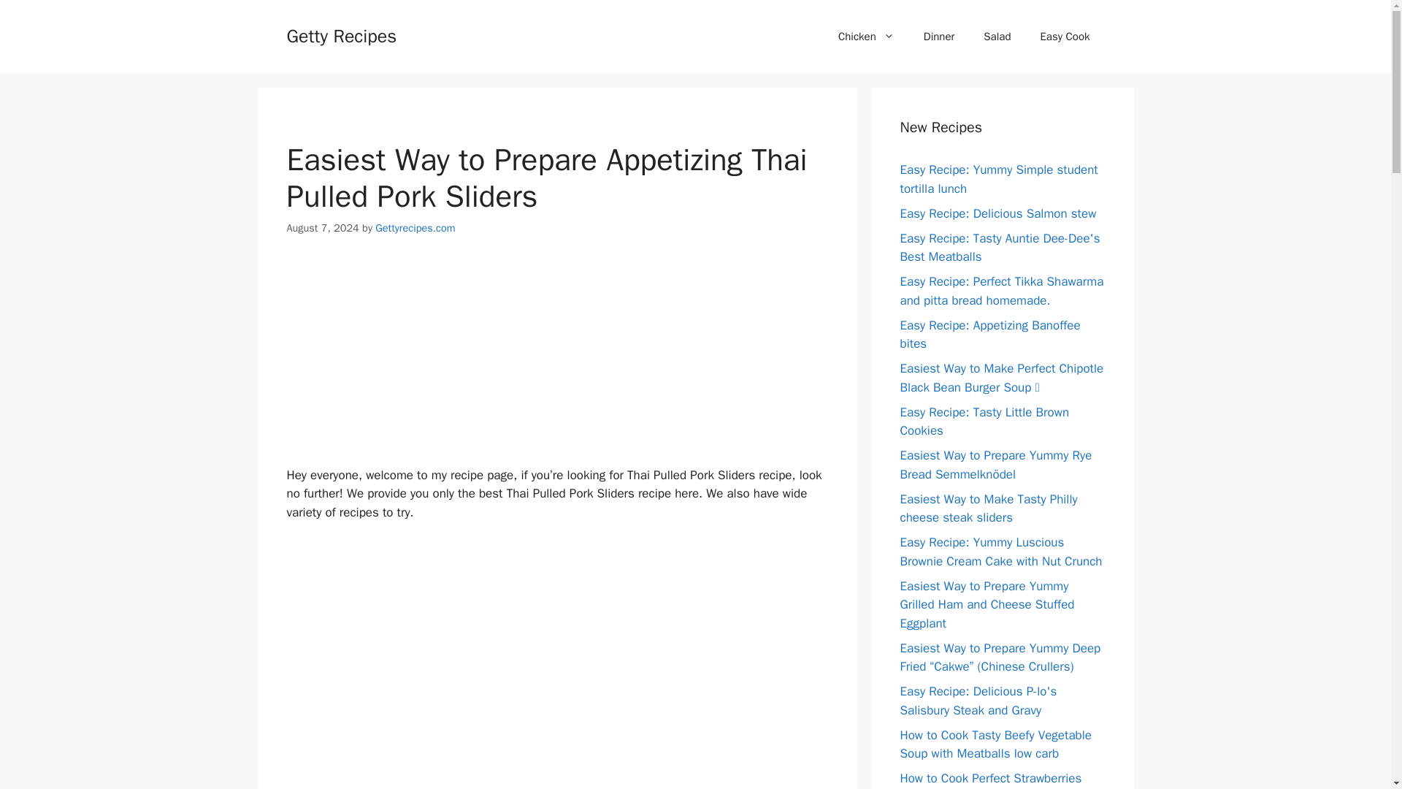 The width and height of the screenshot is (1402, 789). What do you see at coordinates (415, 228) in the screenshot?
I see `View all posts by Gettyrecipes.com` at bounding box center [415, 228].